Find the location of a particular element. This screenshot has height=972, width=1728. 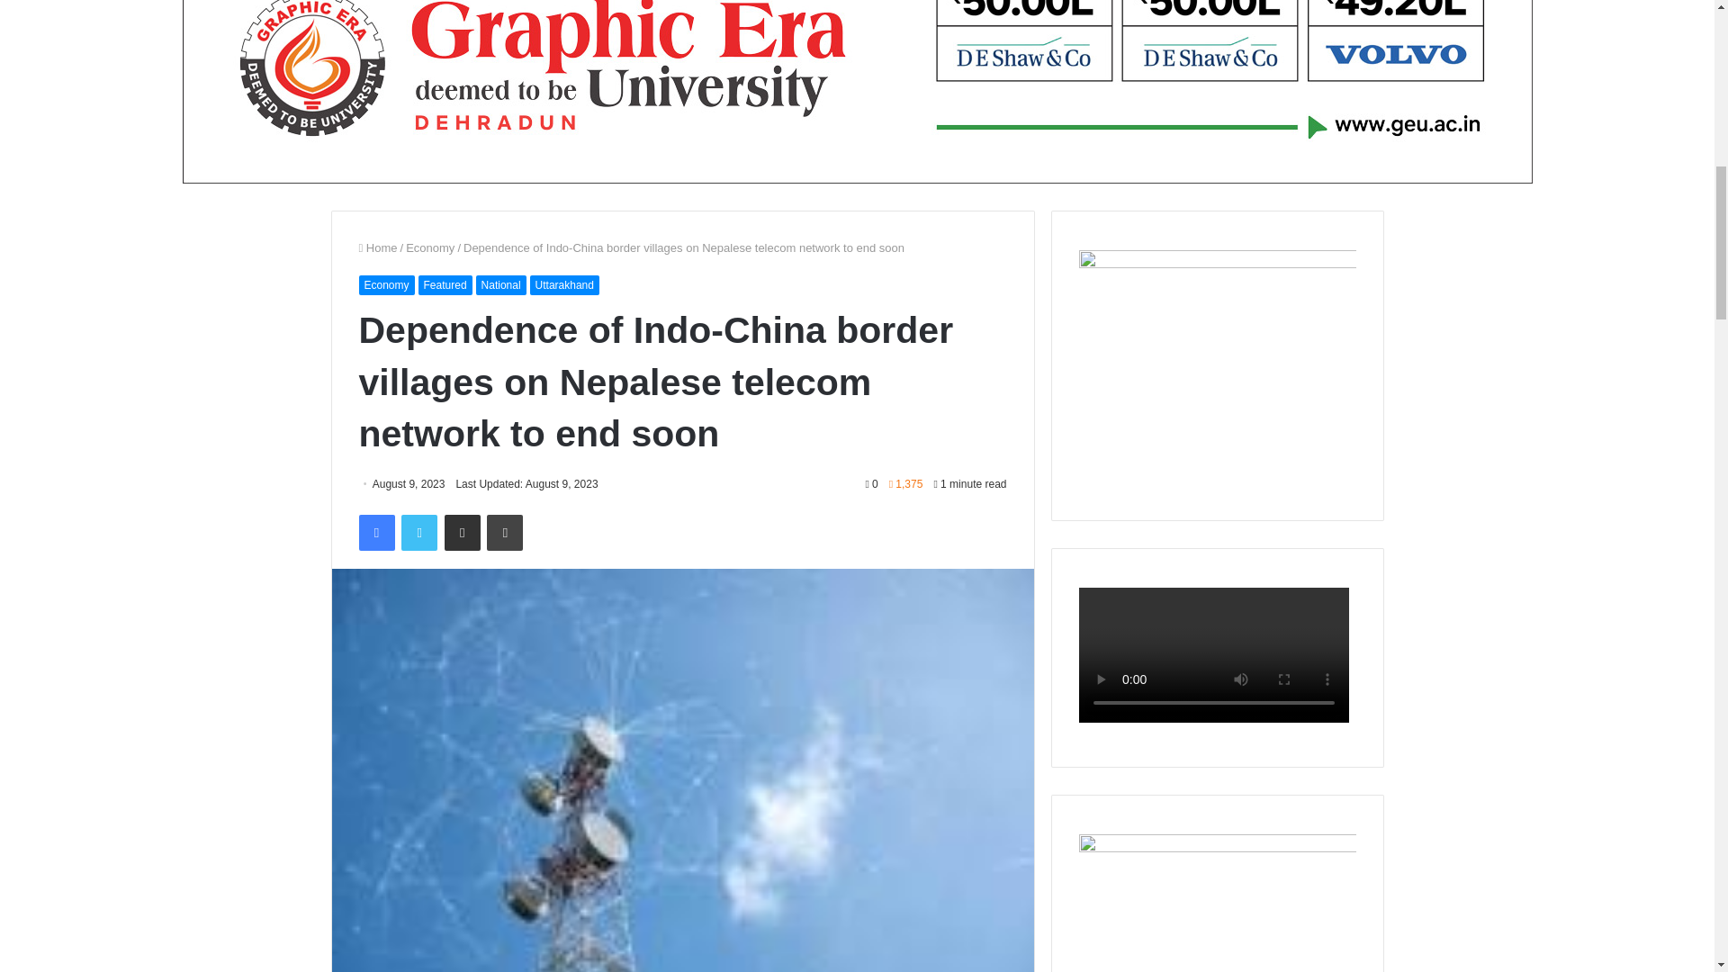

Economy is located at coordinates (385, 284).